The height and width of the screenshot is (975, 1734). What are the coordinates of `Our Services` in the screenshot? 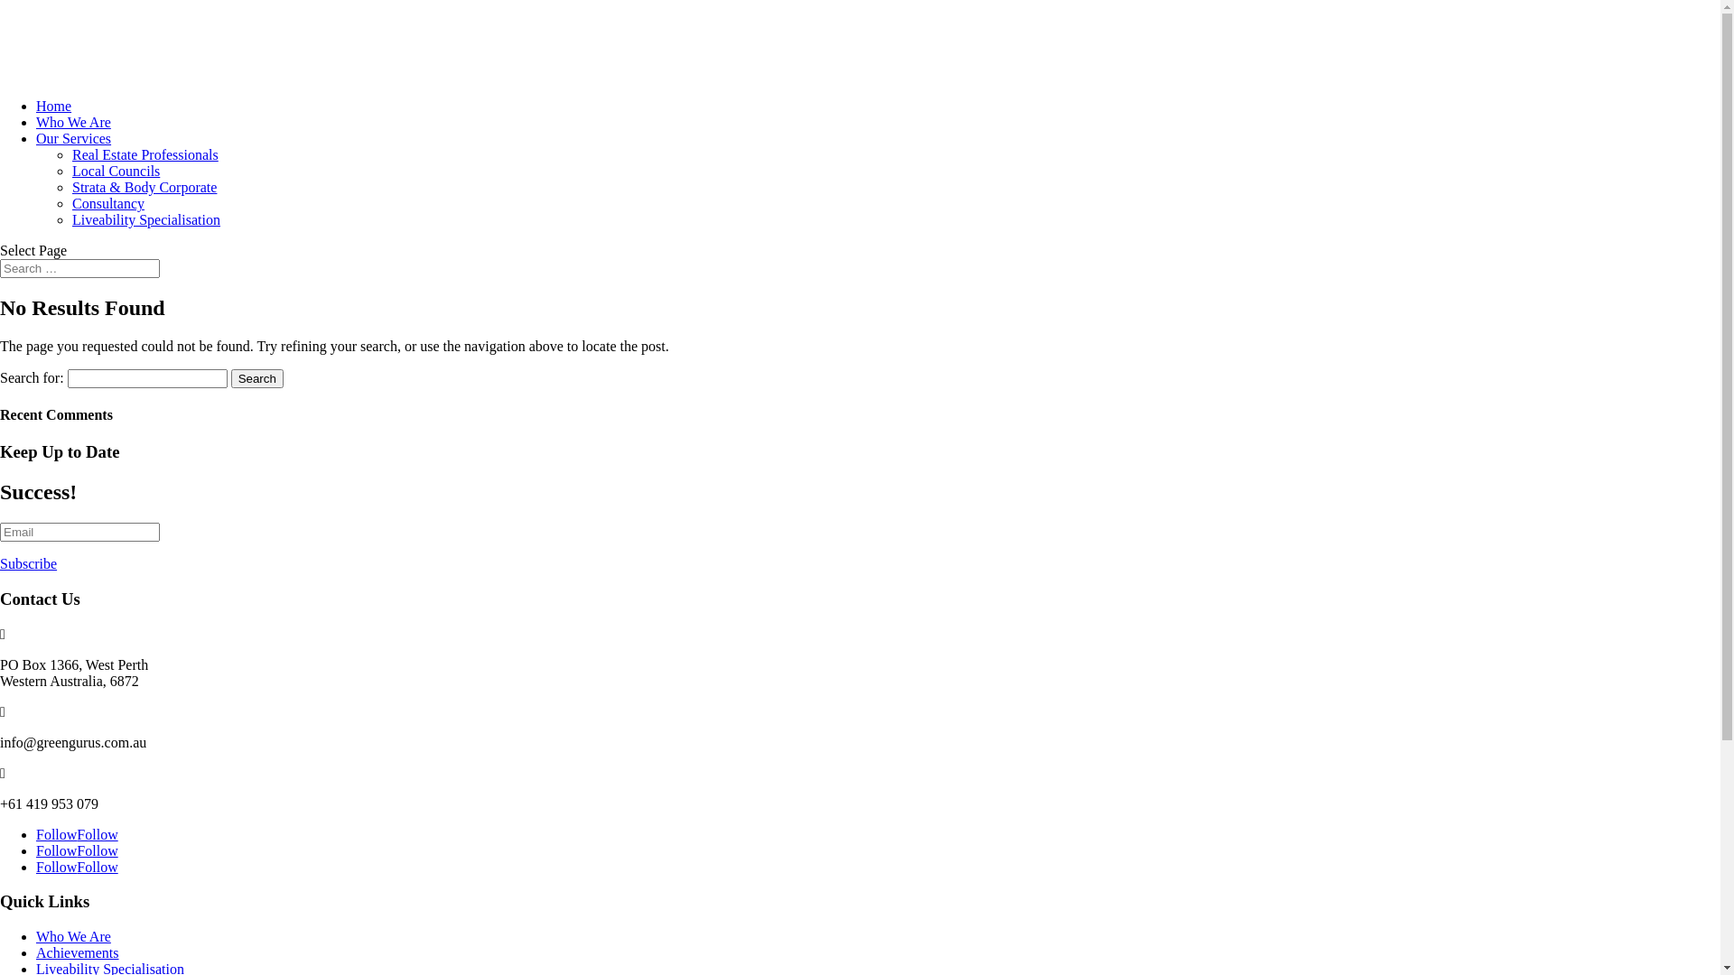 It's located at (73, 139).